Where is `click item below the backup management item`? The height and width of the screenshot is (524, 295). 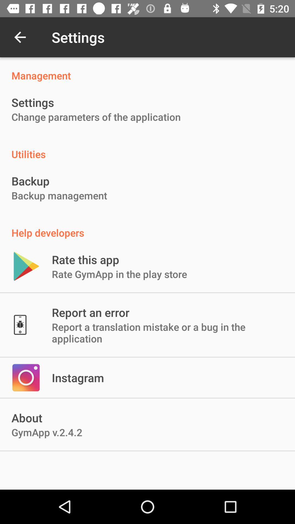 click item below the backup management item is located at coordinates (147, 227).